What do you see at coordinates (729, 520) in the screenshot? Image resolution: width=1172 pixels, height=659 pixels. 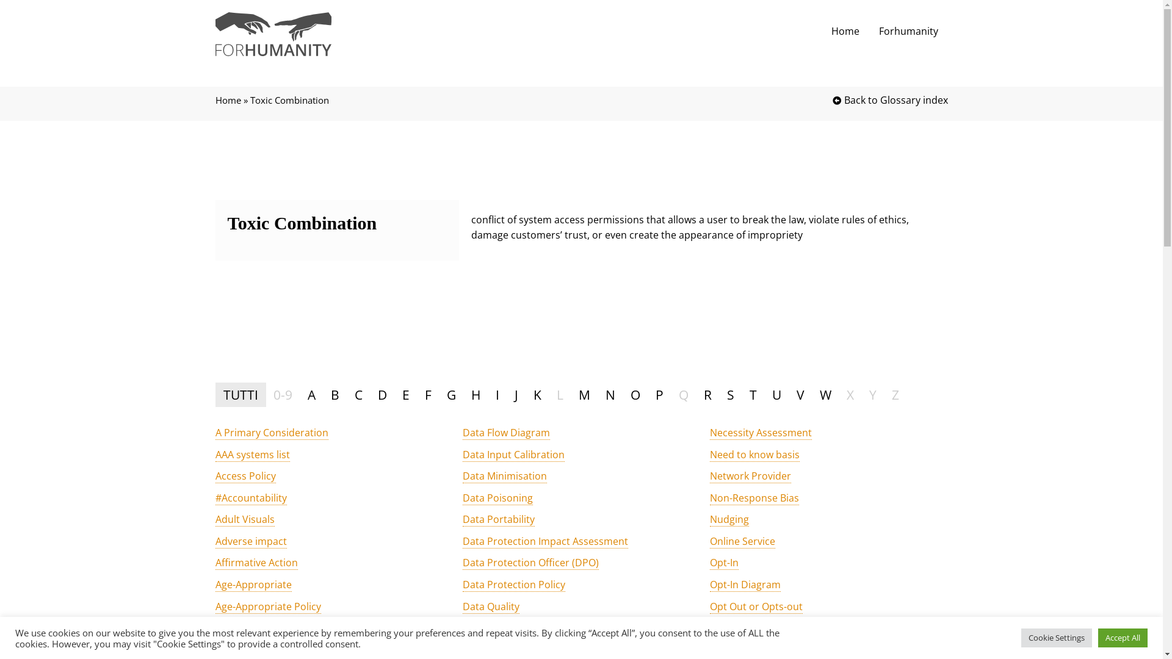 I see `Nudging` at bounding box center [729, 520].